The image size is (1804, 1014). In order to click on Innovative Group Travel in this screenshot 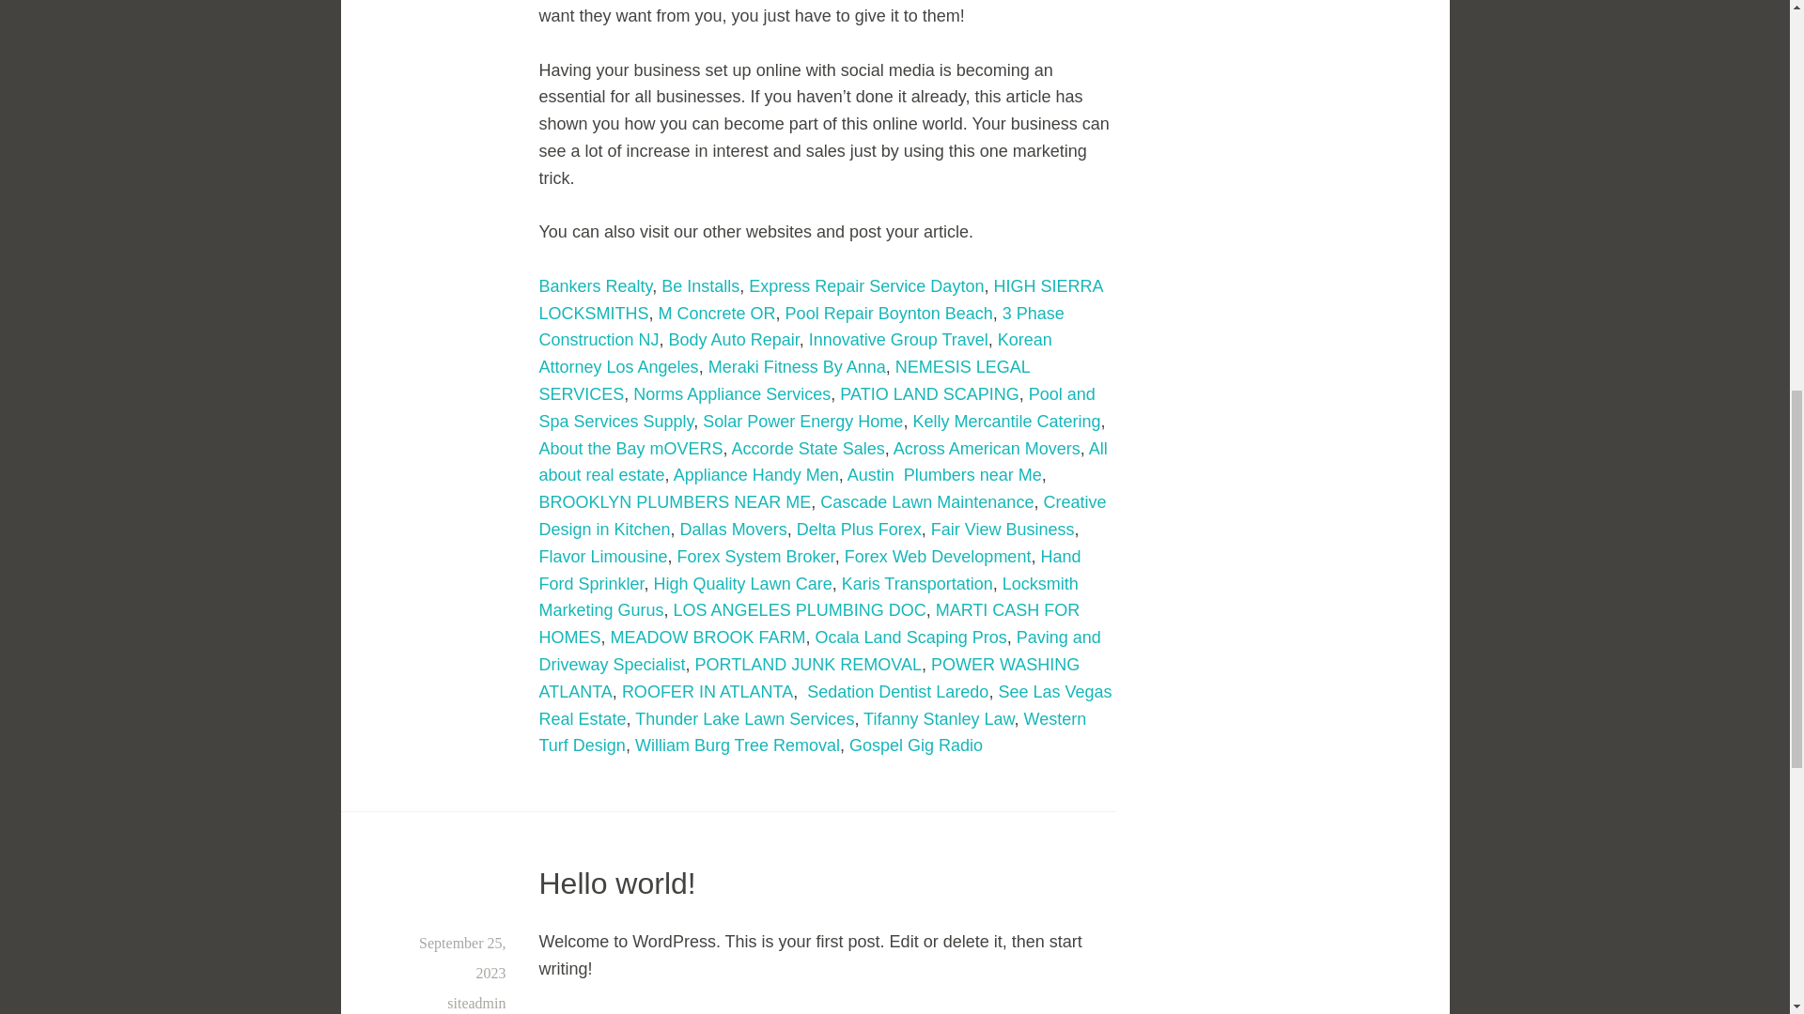, I will do `click(898, 340)`.